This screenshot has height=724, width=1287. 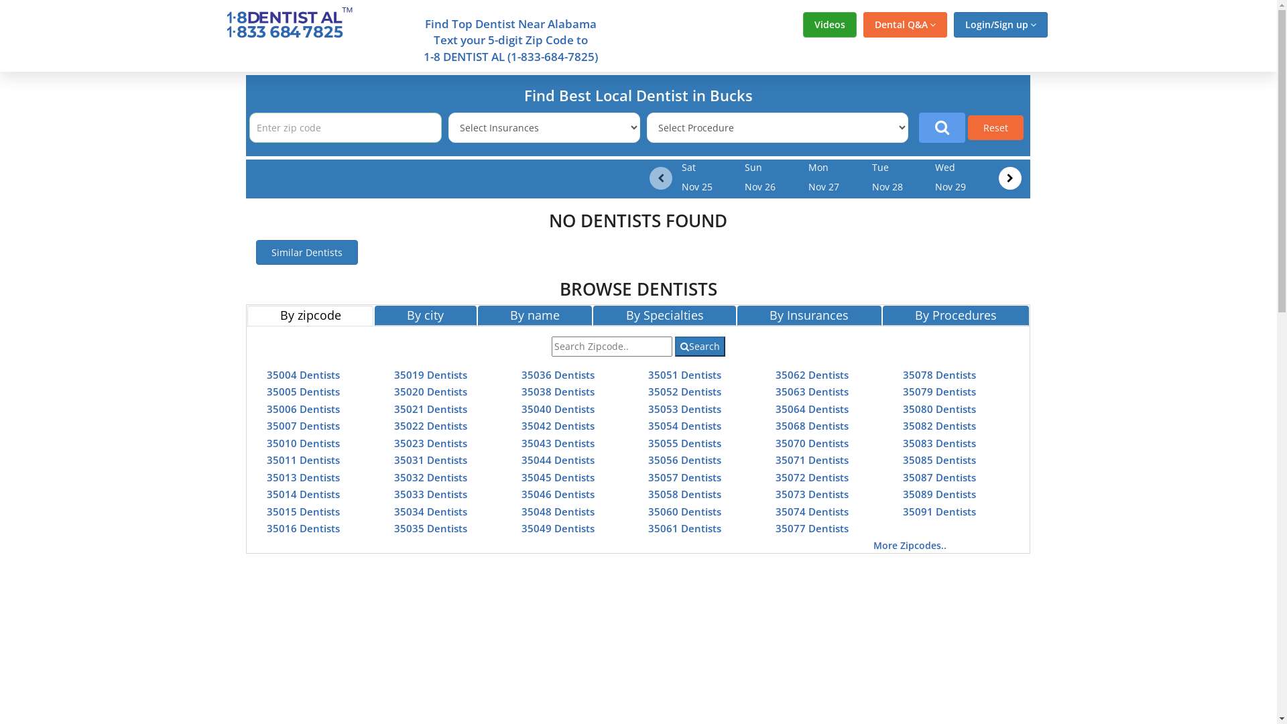 What do you see at coordinates (812, 460) in the screenshot?
I see `35071 Dentists` at bounding box center [812, 460].